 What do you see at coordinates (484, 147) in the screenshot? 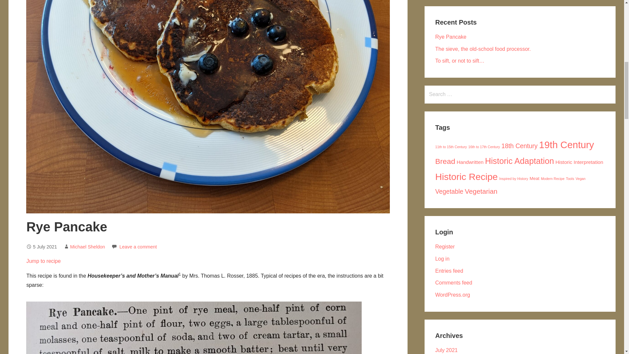
I see `16th to 17th Century` at bounding box center [484, 147].